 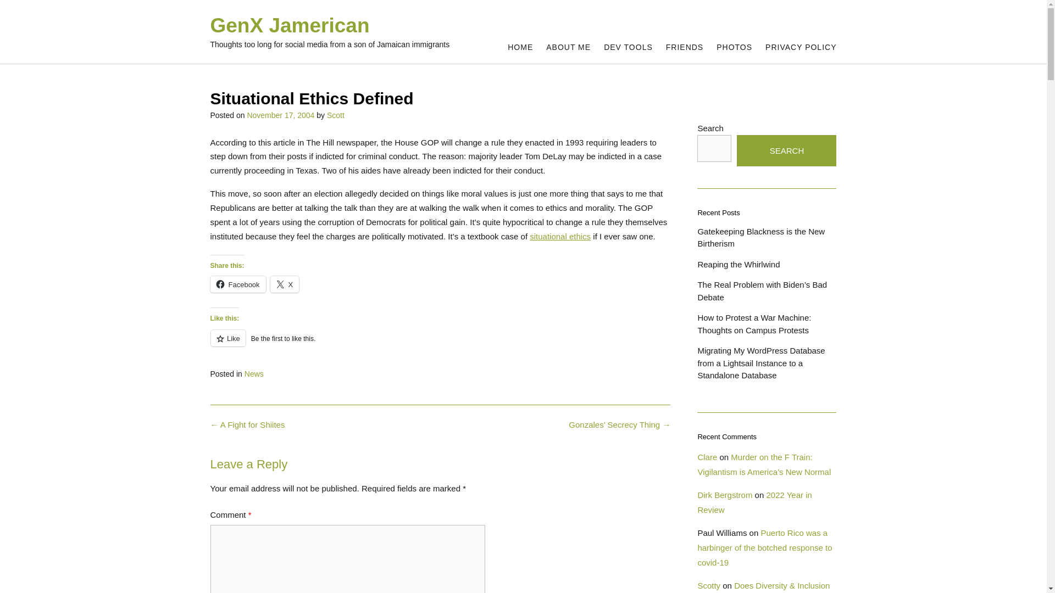 What do you see at coordinates (754, 502) in the screenshot?
I see `2022 Year in Review` at bounding box center [754, 502].